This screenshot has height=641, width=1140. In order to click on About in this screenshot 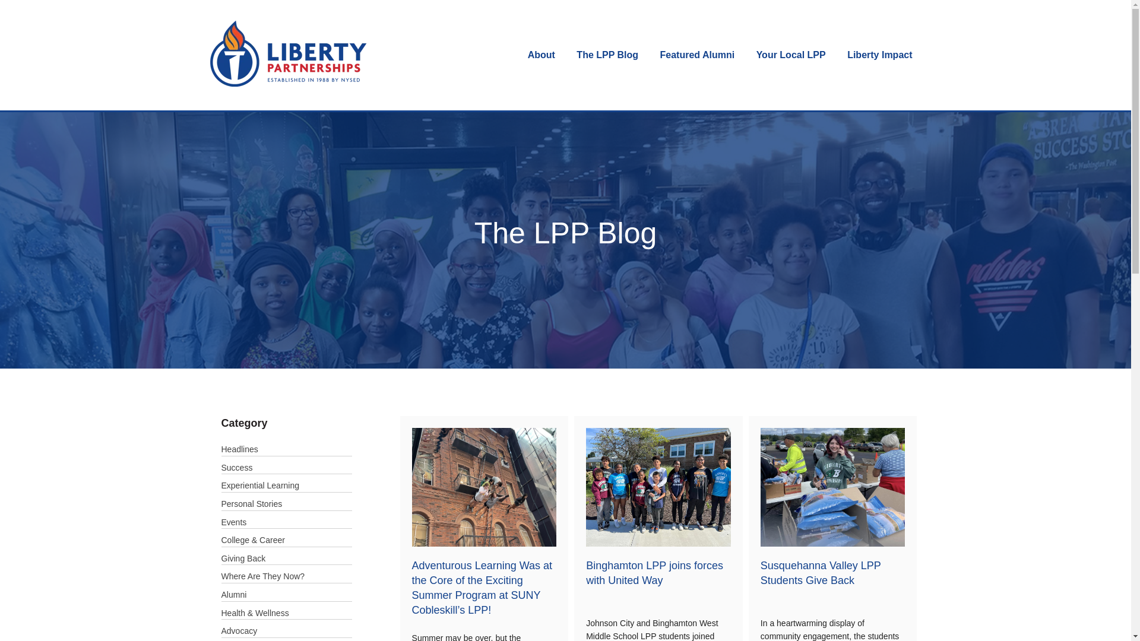, I will do `click(541, 55)`.